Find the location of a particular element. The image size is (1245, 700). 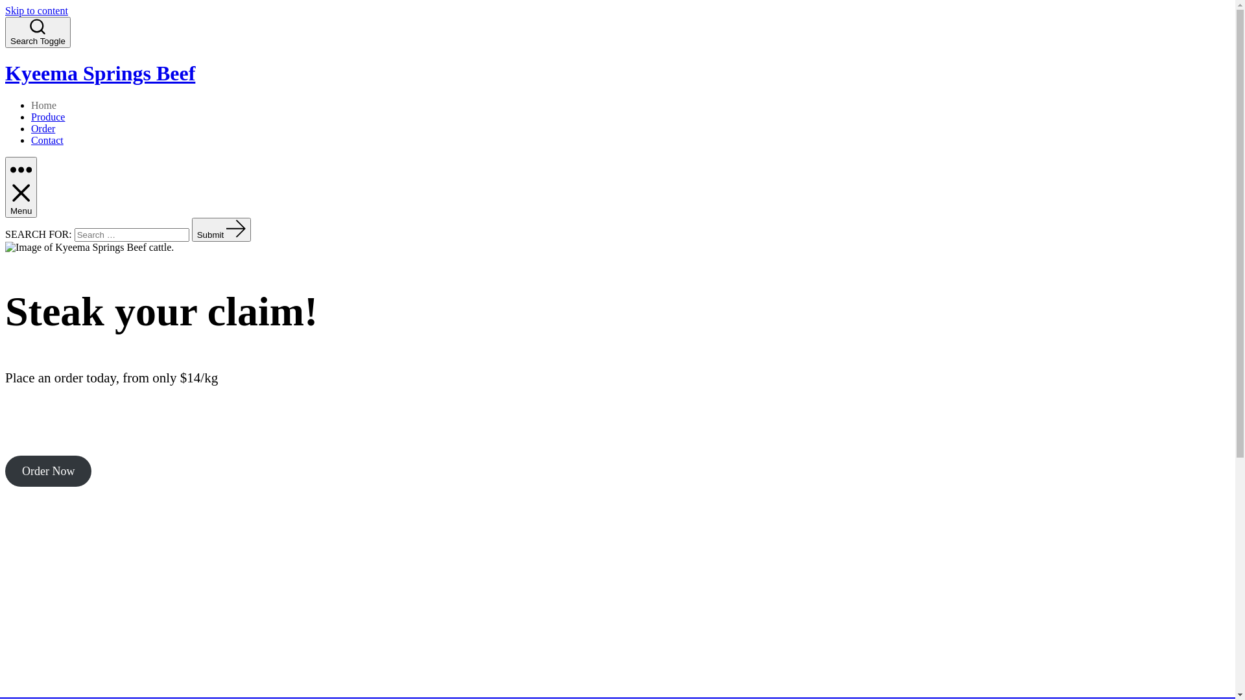

Skip to content is located at coordinates (36, 10).